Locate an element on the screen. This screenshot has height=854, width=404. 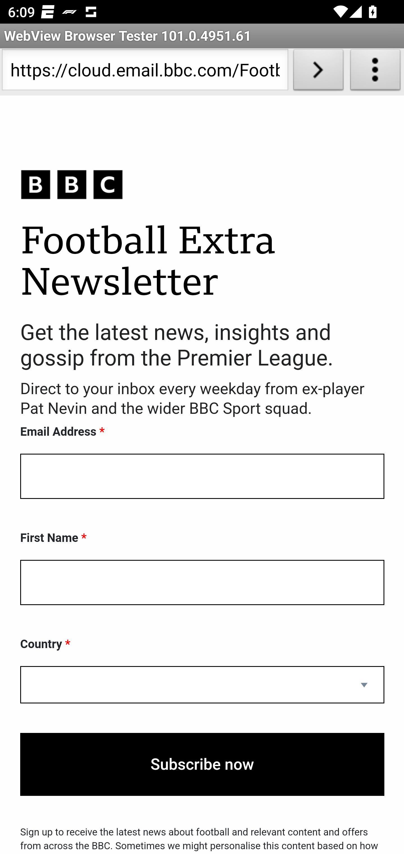
Subscribe now is located at coordinates (202, 765).